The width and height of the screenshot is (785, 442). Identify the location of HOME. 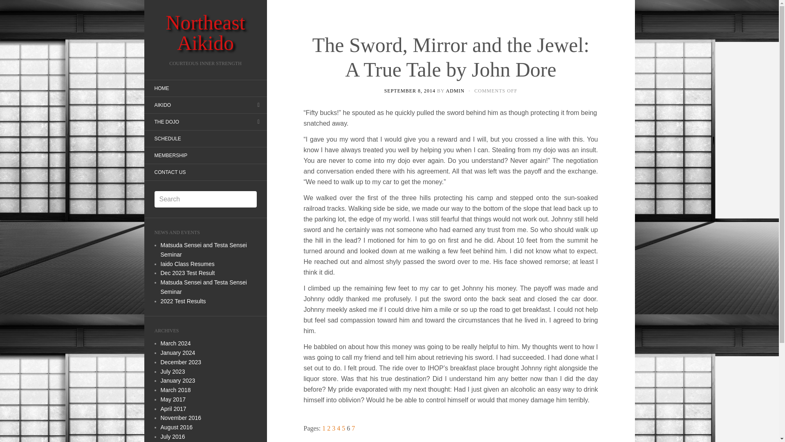
(161, 88).